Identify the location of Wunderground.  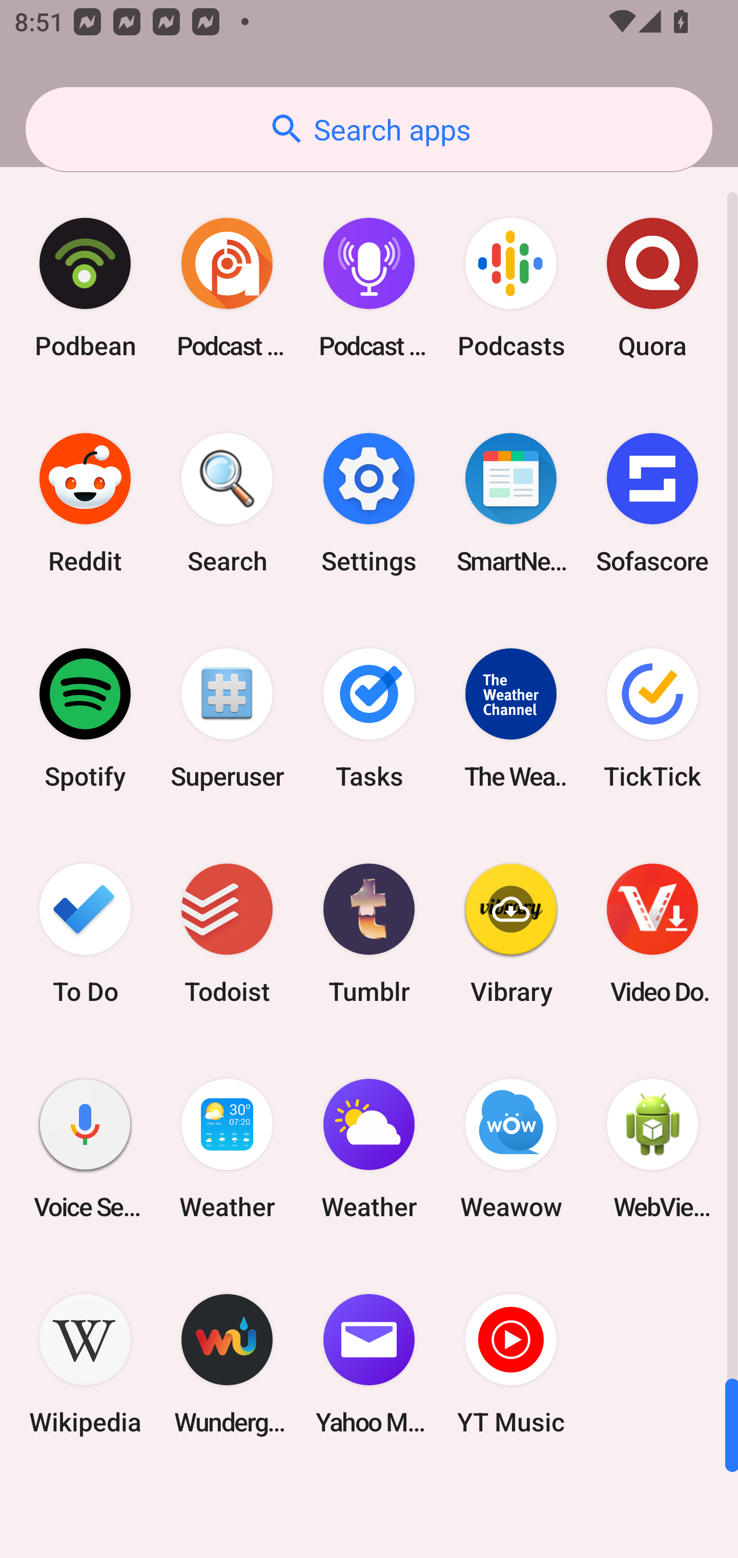
(227, 1364).